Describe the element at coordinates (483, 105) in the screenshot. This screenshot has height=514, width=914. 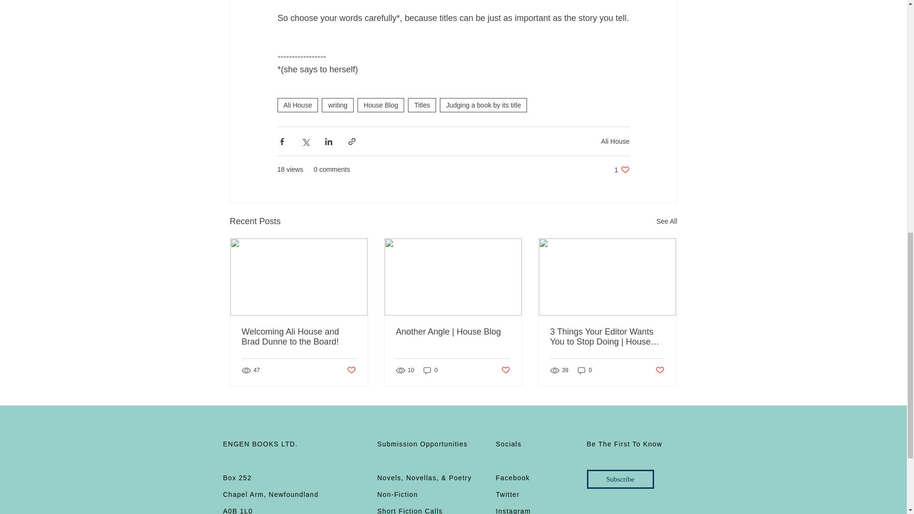
I see `Judging a book by its title` at that location.